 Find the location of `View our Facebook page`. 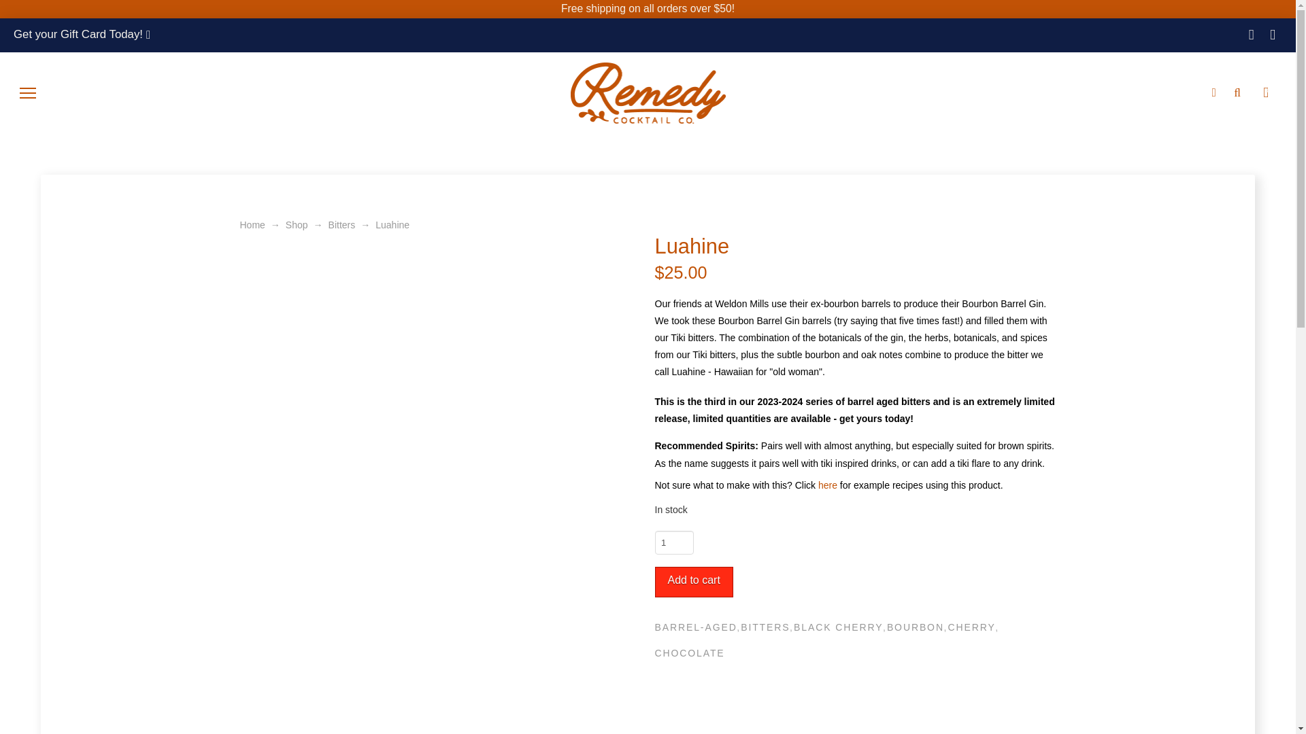

View our Facebook page is located at coordinates (1272, 35).